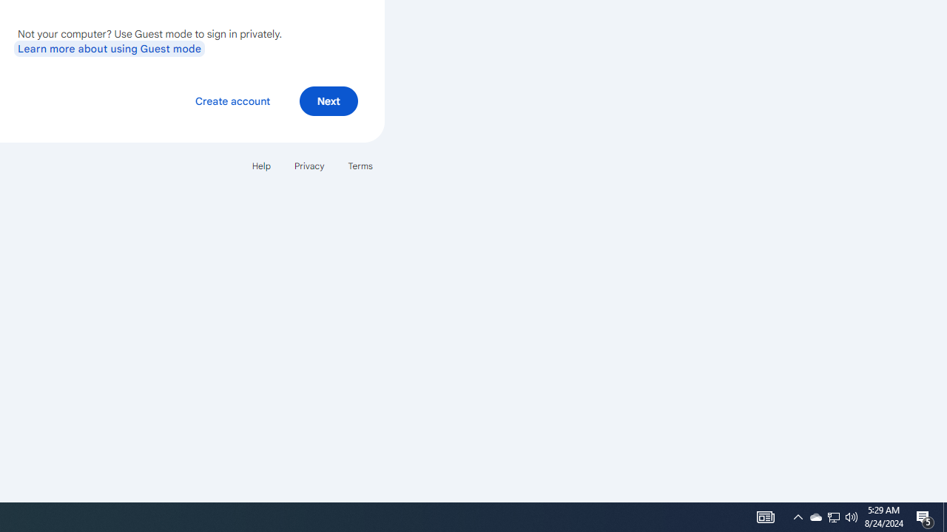 Image resolution: width=947 pixels, height=532 pixels. Describe the element at coordinates (109, 48) in the screenshot. I see `Learn more about using Guest mode` at that location.